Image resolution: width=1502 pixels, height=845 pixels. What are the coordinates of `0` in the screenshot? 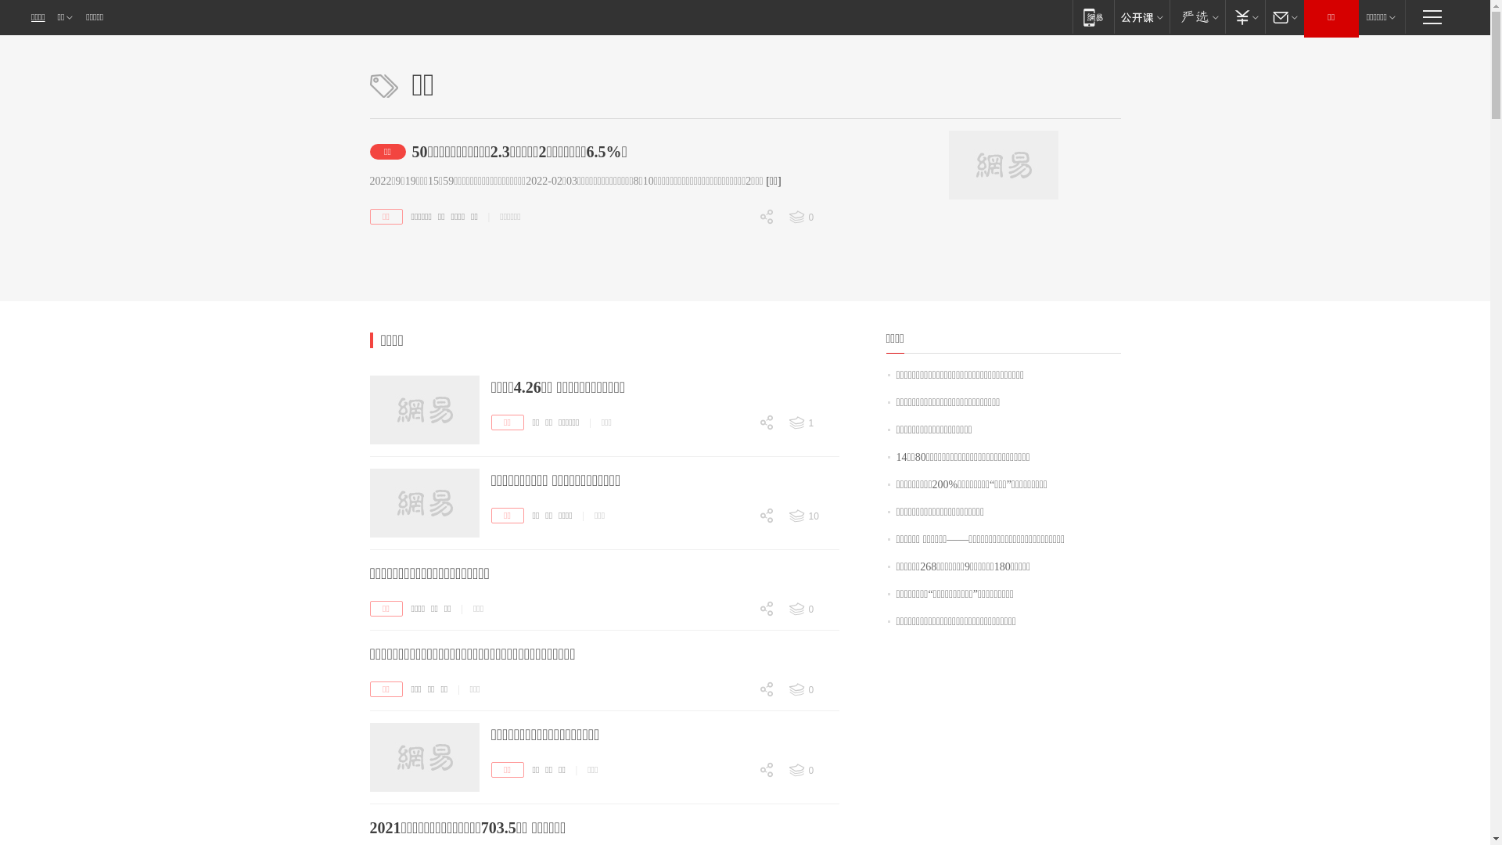 It's located at (735, 799).